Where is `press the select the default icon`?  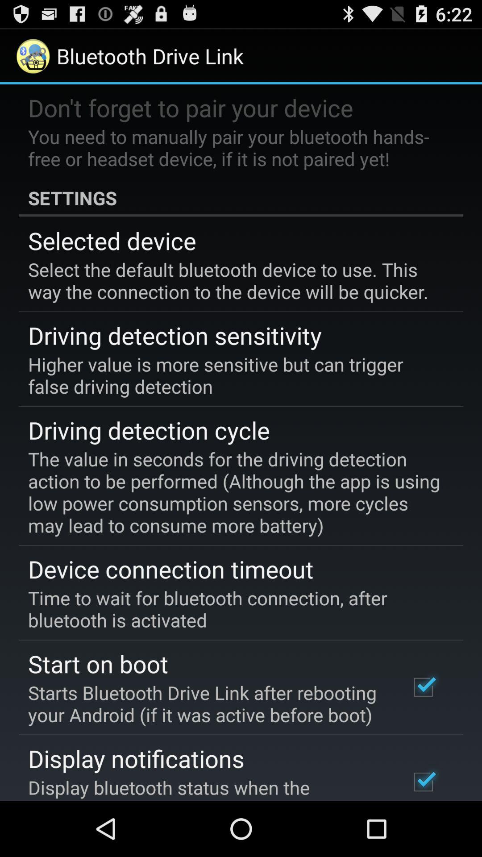
press the select the default icon is located at coordinates (235, 280).